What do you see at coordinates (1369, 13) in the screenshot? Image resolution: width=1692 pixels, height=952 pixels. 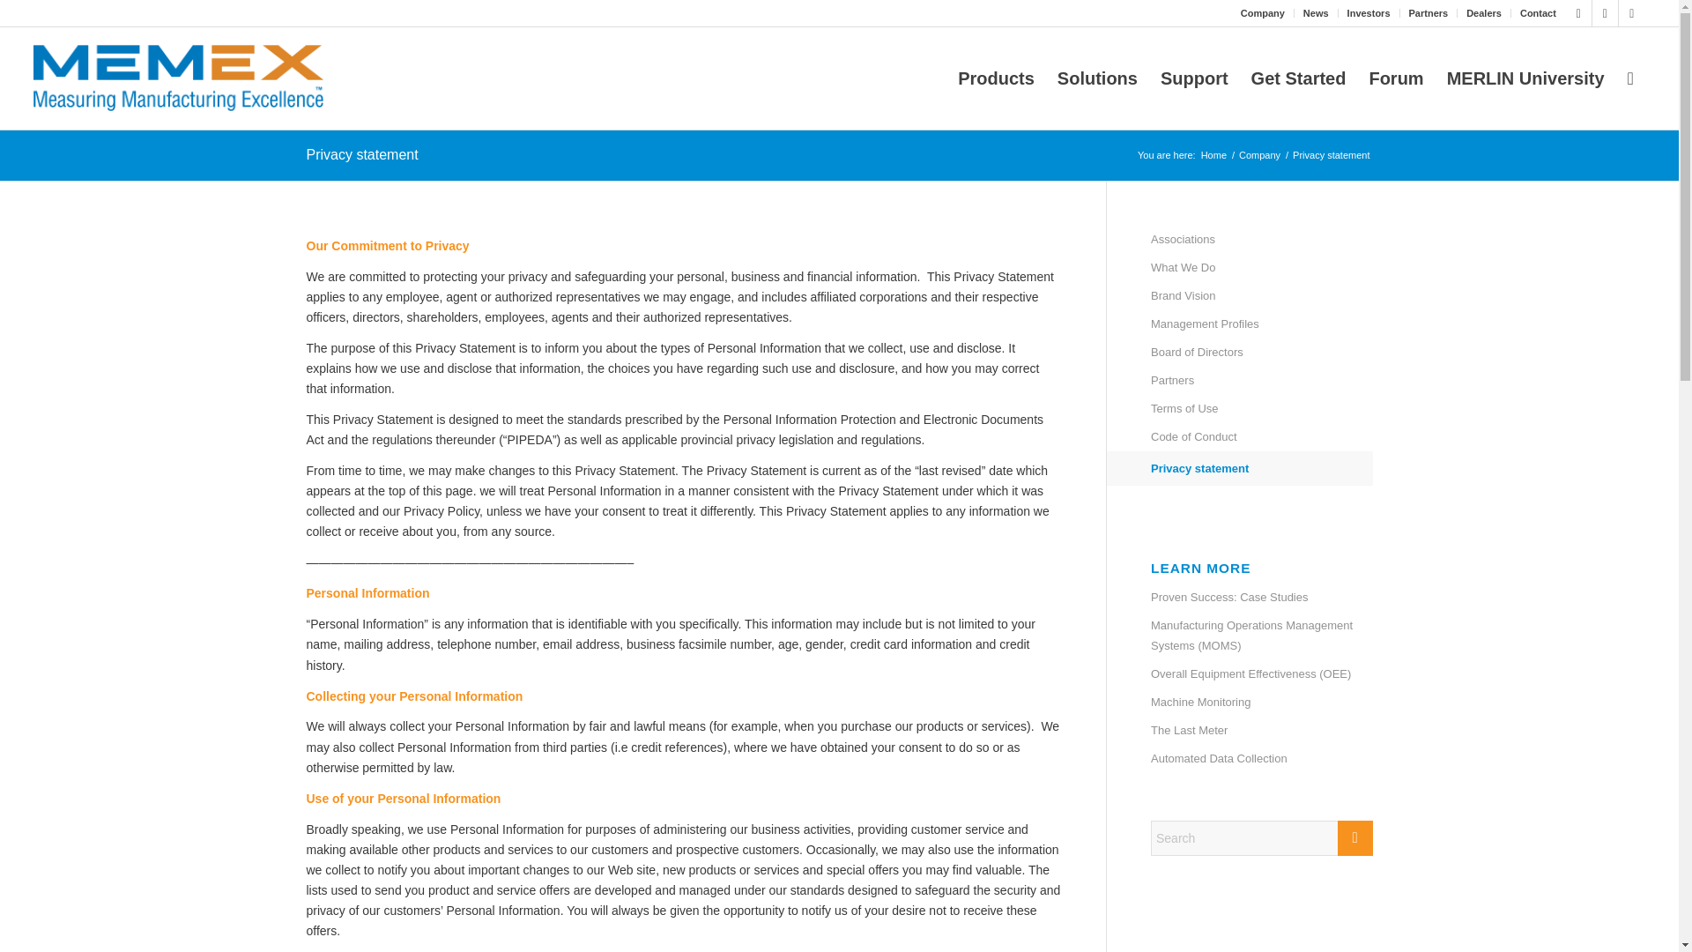 I see `Investors` at bounding box center [1369, 13].